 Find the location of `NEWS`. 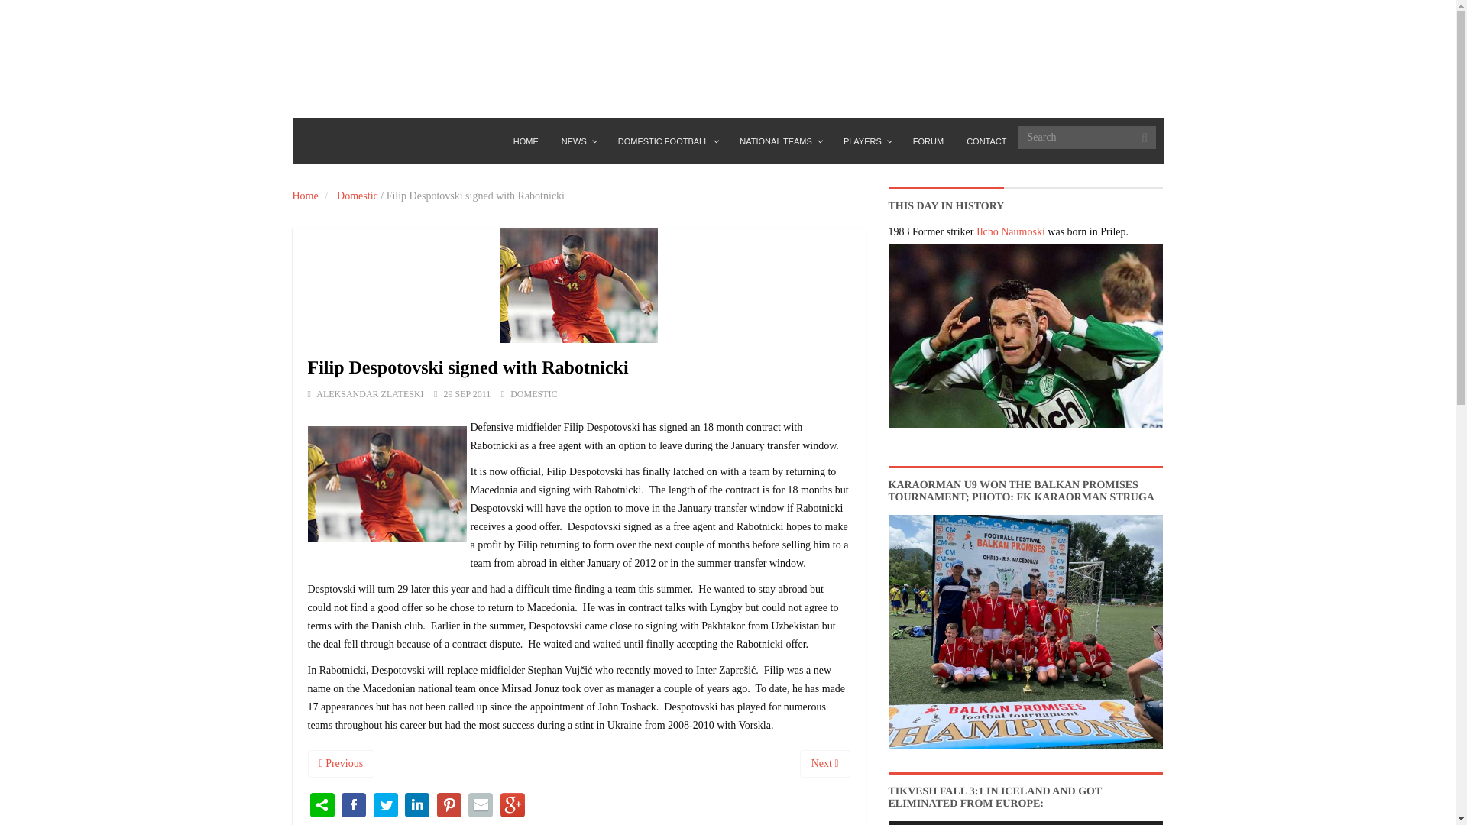

NEWS is located at coordinates (578, 141).